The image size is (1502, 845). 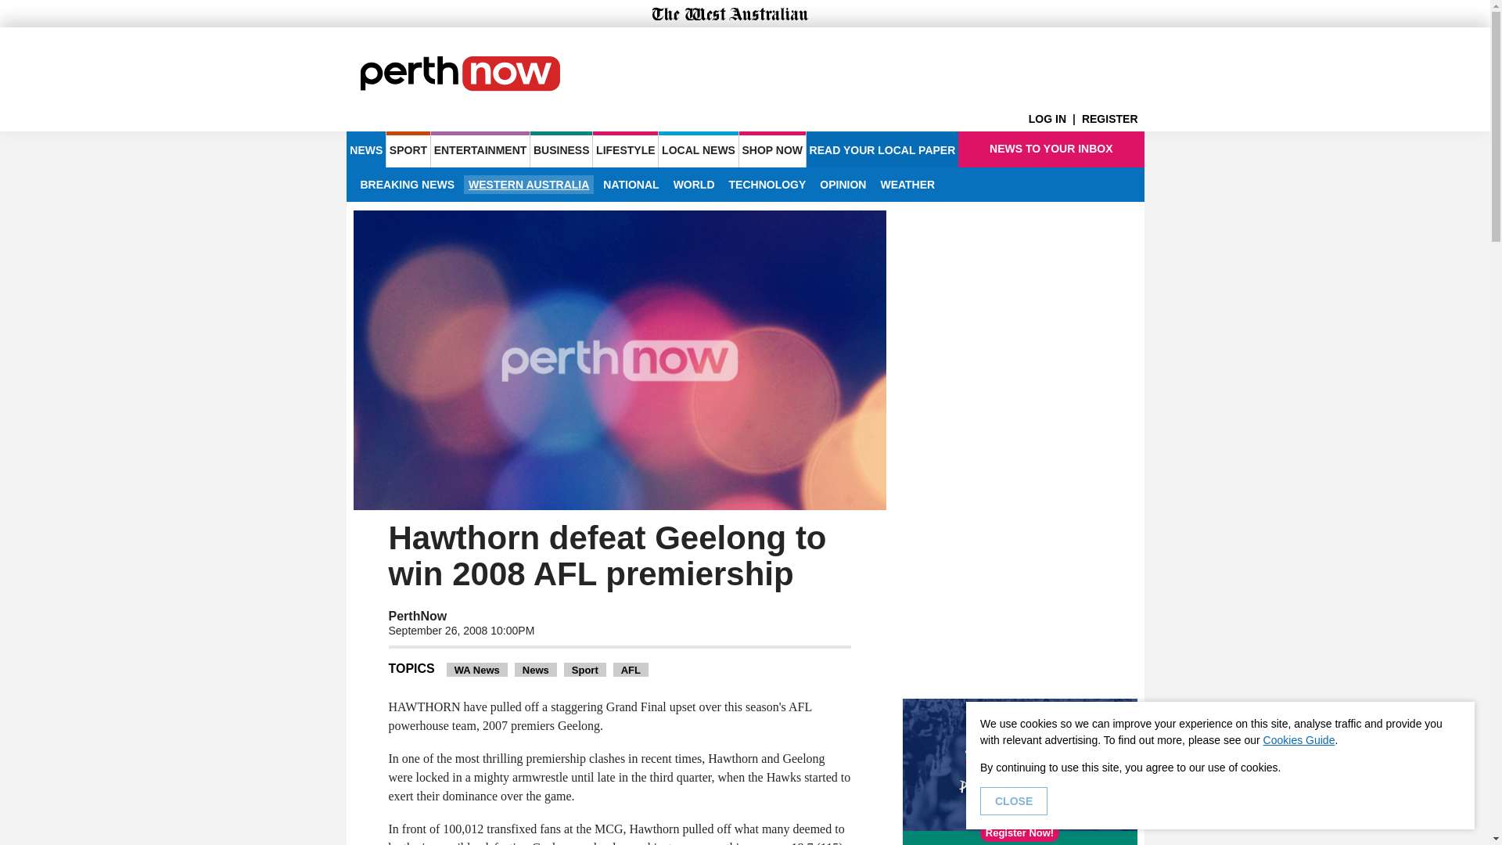 I want to click on SPORT, so click(x=408, y=149).